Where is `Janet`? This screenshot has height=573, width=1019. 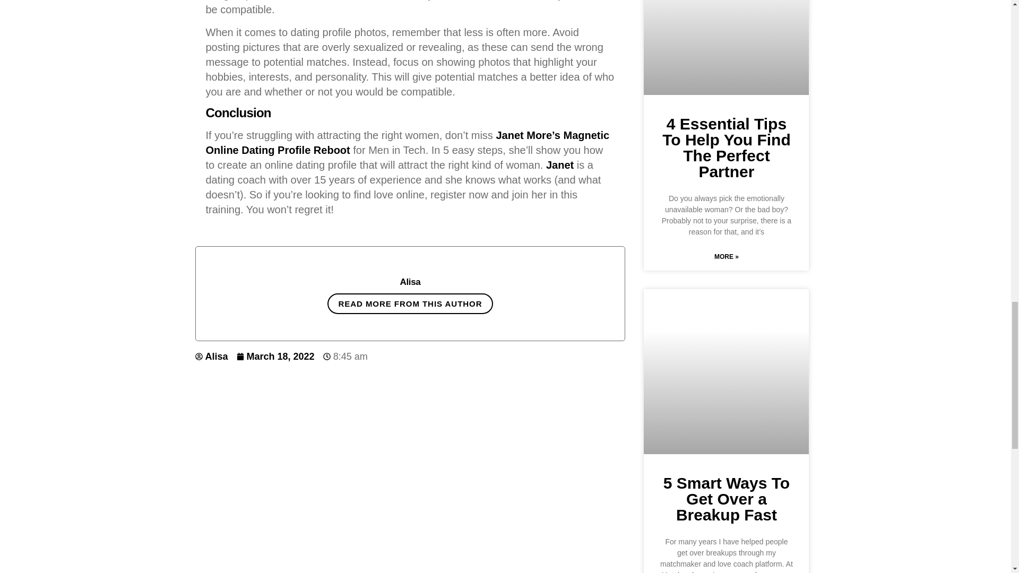
Janet is located at coordinates (559, 164).